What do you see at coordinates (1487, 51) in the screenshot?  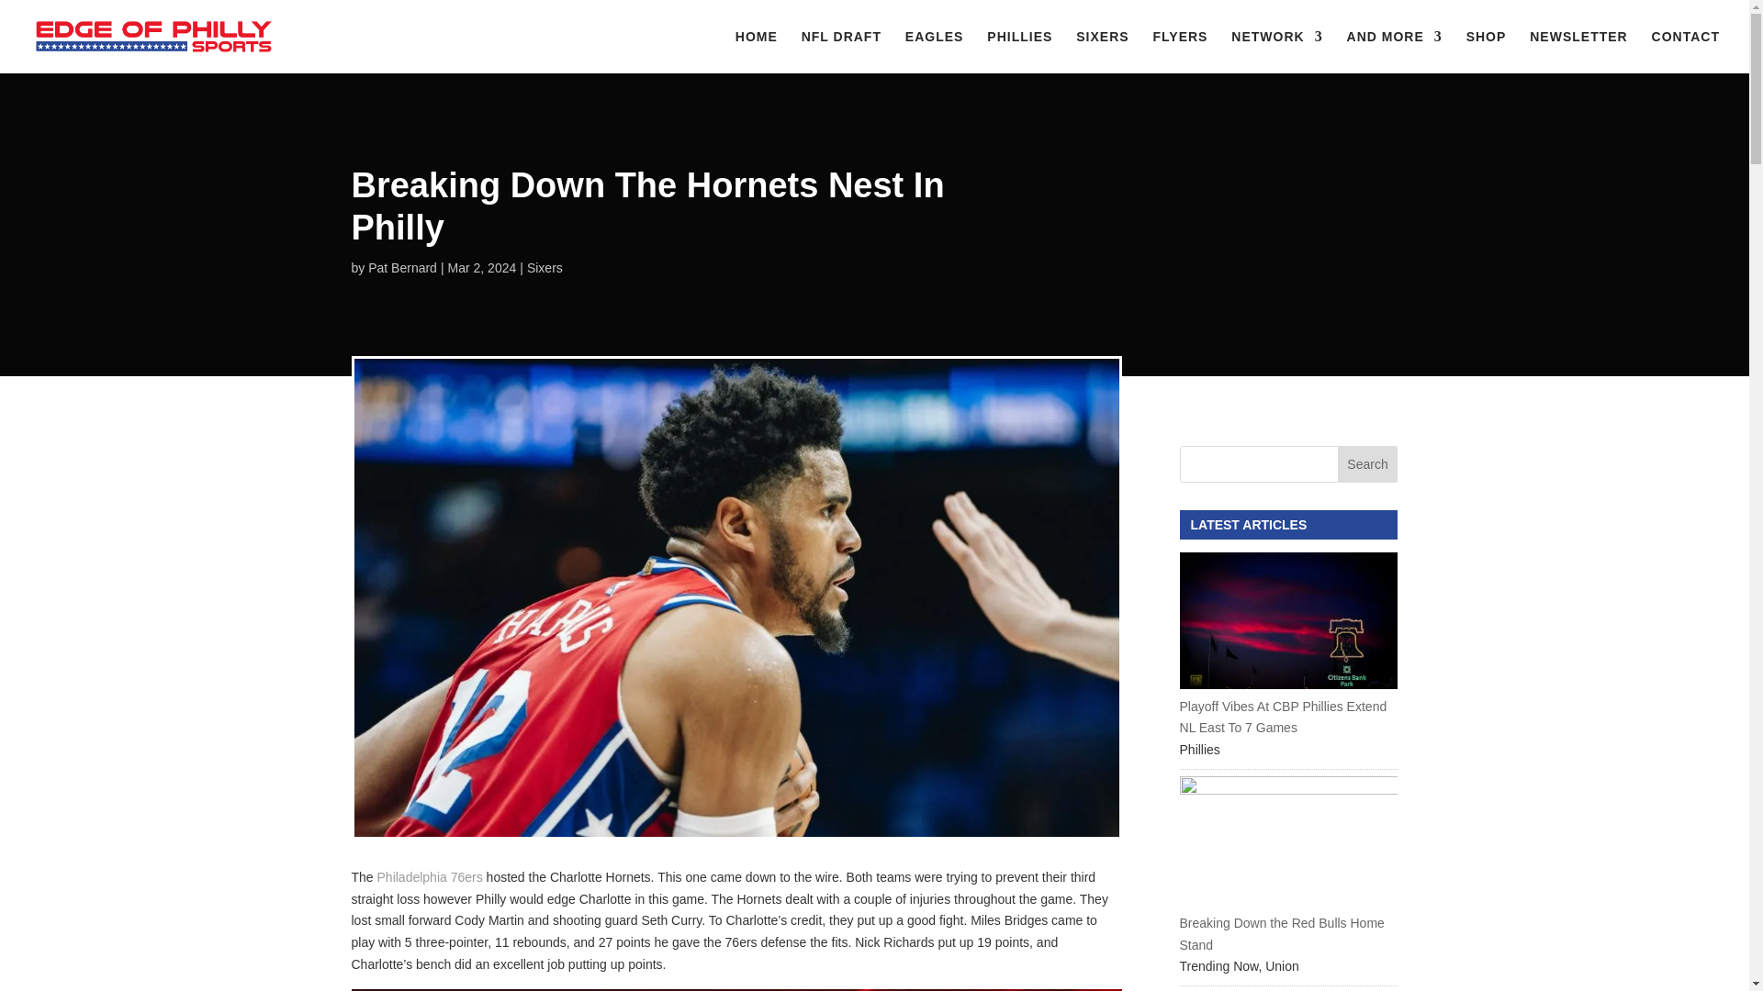 I see `SHOP` at bounding box center [1487, 51].